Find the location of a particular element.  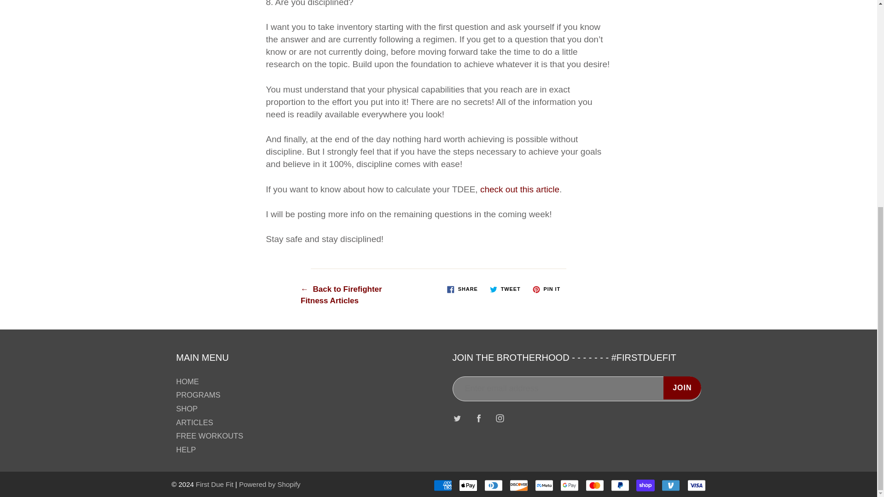

Apple Pay is located at coordinates (468, 485).